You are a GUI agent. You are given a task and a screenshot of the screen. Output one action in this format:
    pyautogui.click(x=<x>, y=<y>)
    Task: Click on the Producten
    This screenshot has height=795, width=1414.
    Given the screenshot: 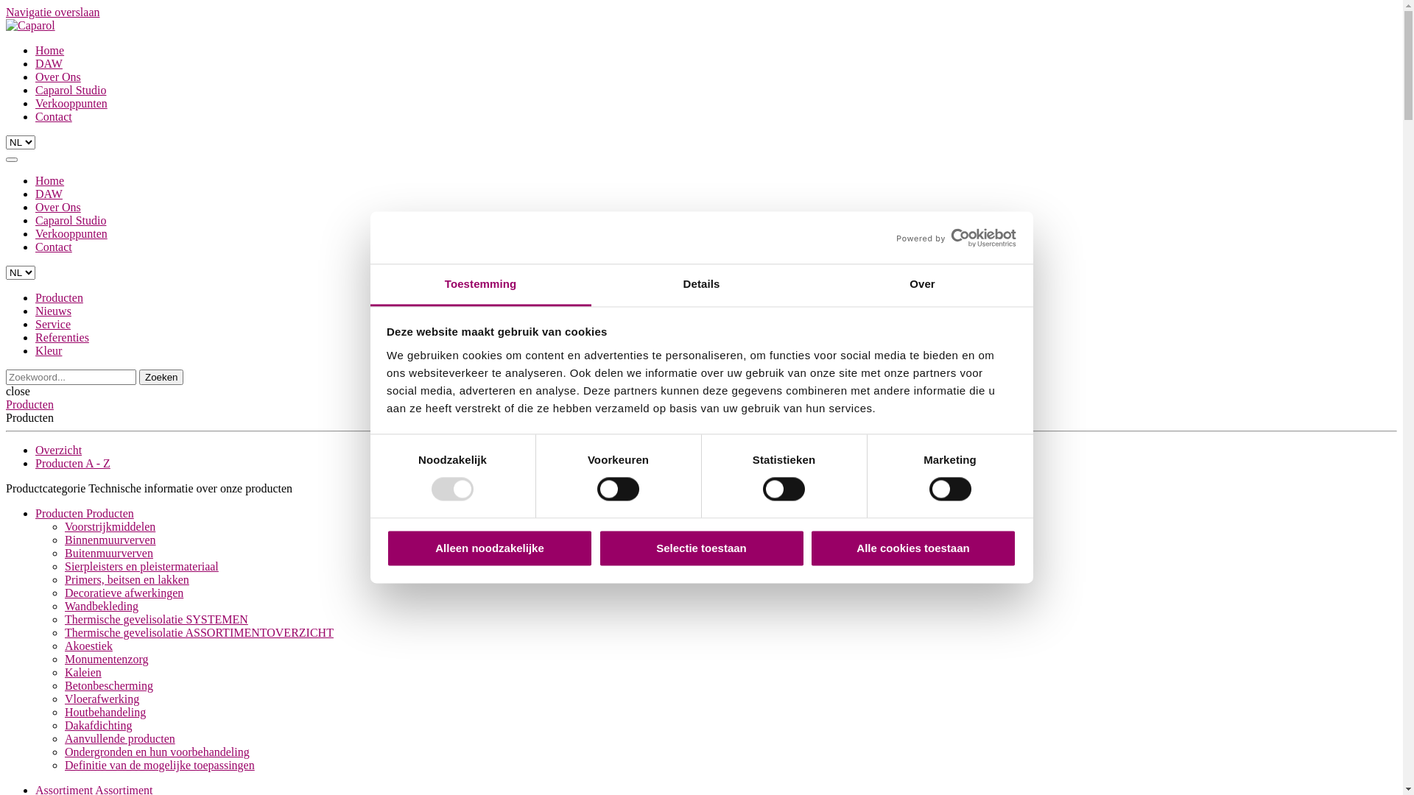 What is the action you would take?
    pyautogui.click(x=29, y=405)
    